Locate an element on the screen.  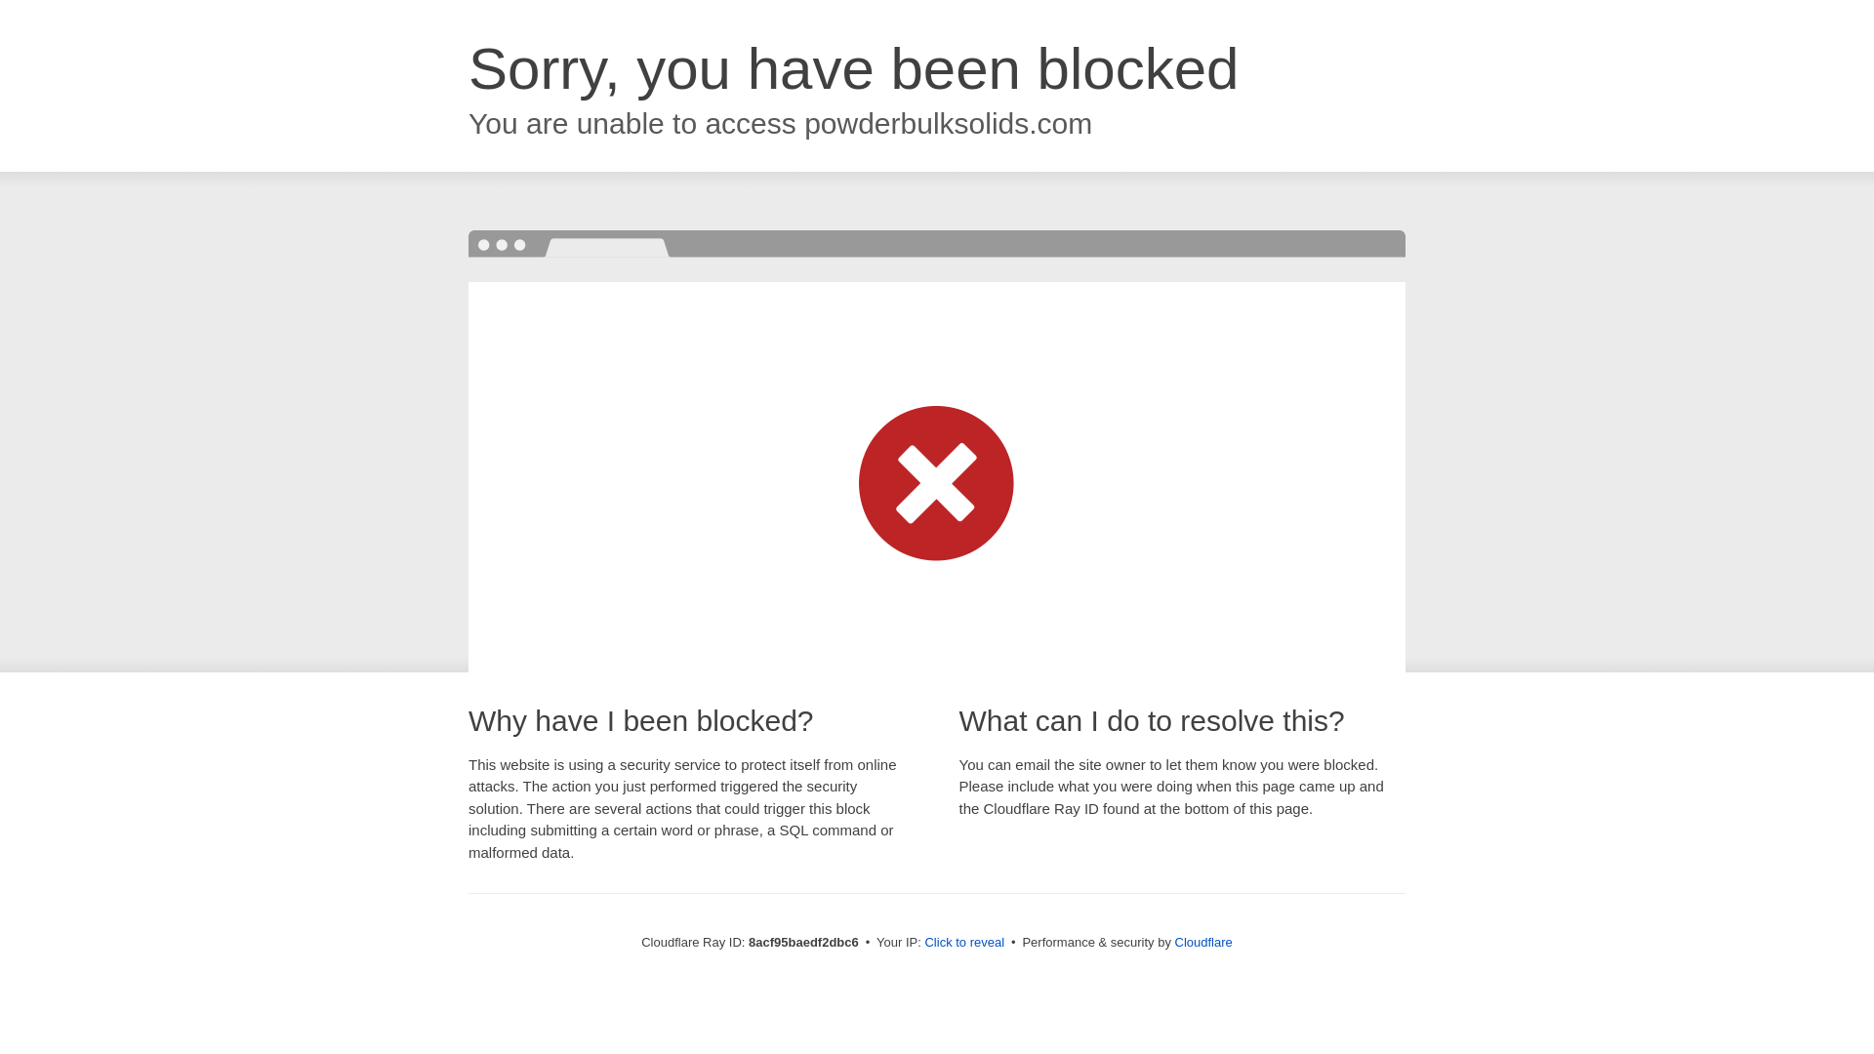
Click to reveal is located at coordinates (964, 943).